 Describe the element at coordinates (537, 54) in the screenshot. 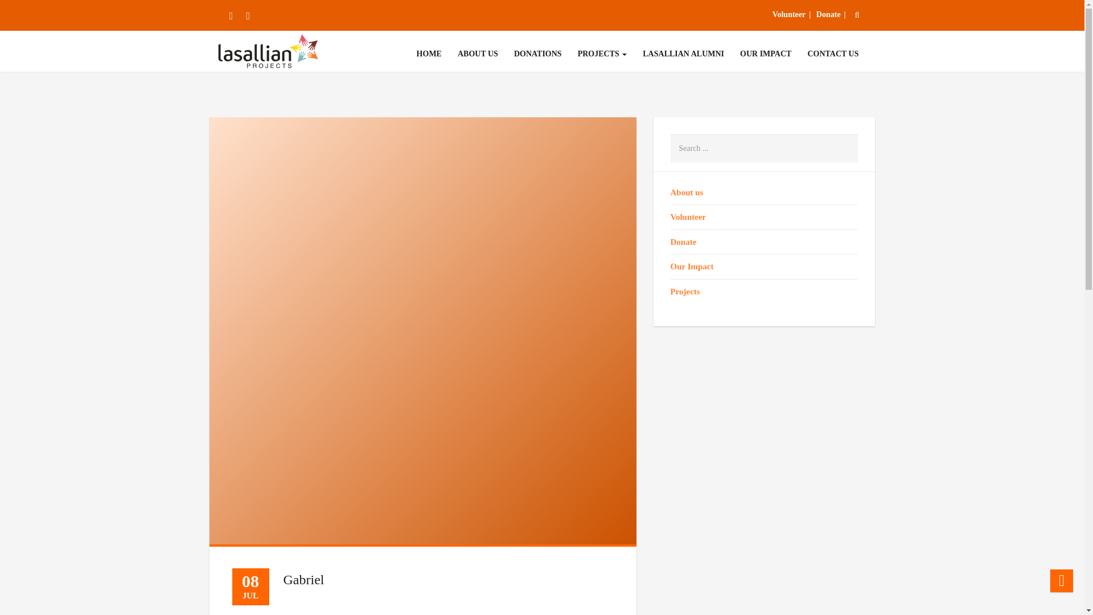

I see `Donations` at that location.